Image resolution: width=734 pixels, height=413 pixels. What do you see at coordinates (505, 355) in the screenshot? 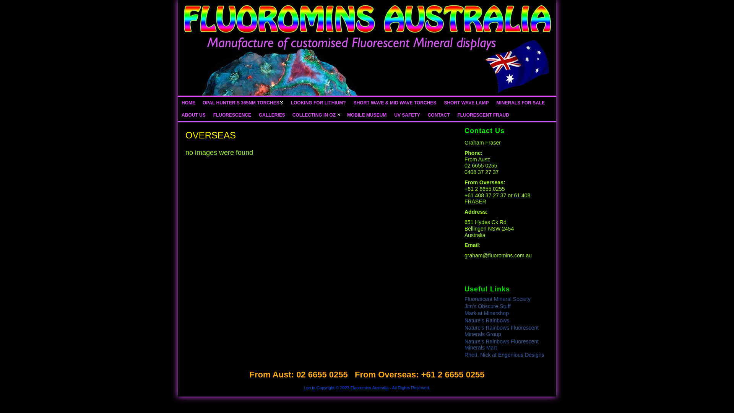
I see `Rhett, Nick at Engenious Designs` at bounding box center [505, 355].